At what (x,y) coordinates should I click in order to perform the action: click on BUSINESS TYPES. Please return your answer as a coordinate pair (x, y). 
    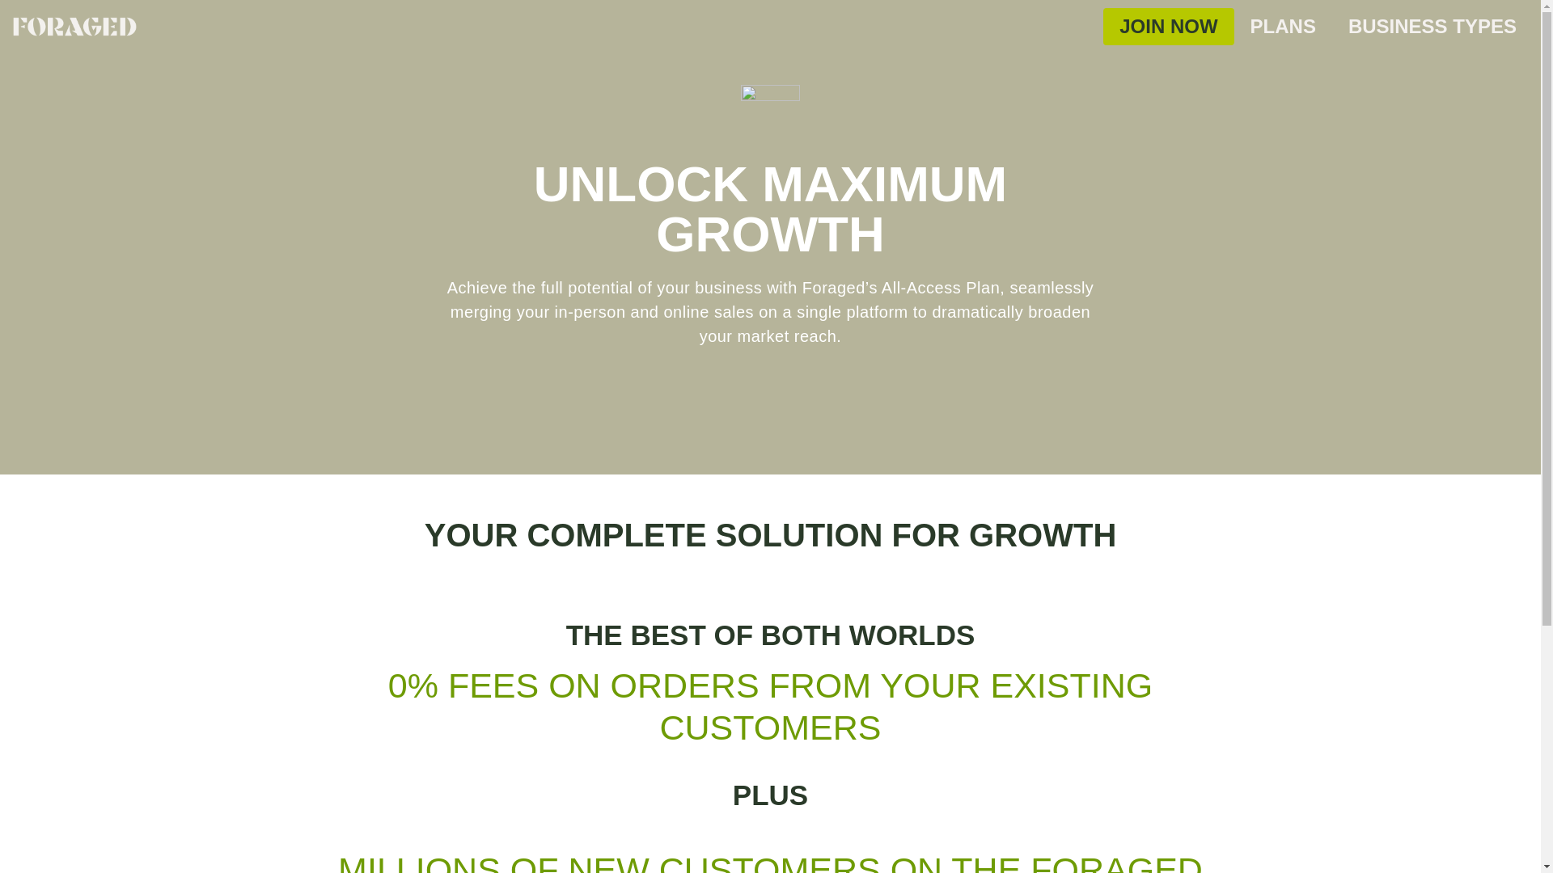
    Looking at the image, I should click on (1432, 26).